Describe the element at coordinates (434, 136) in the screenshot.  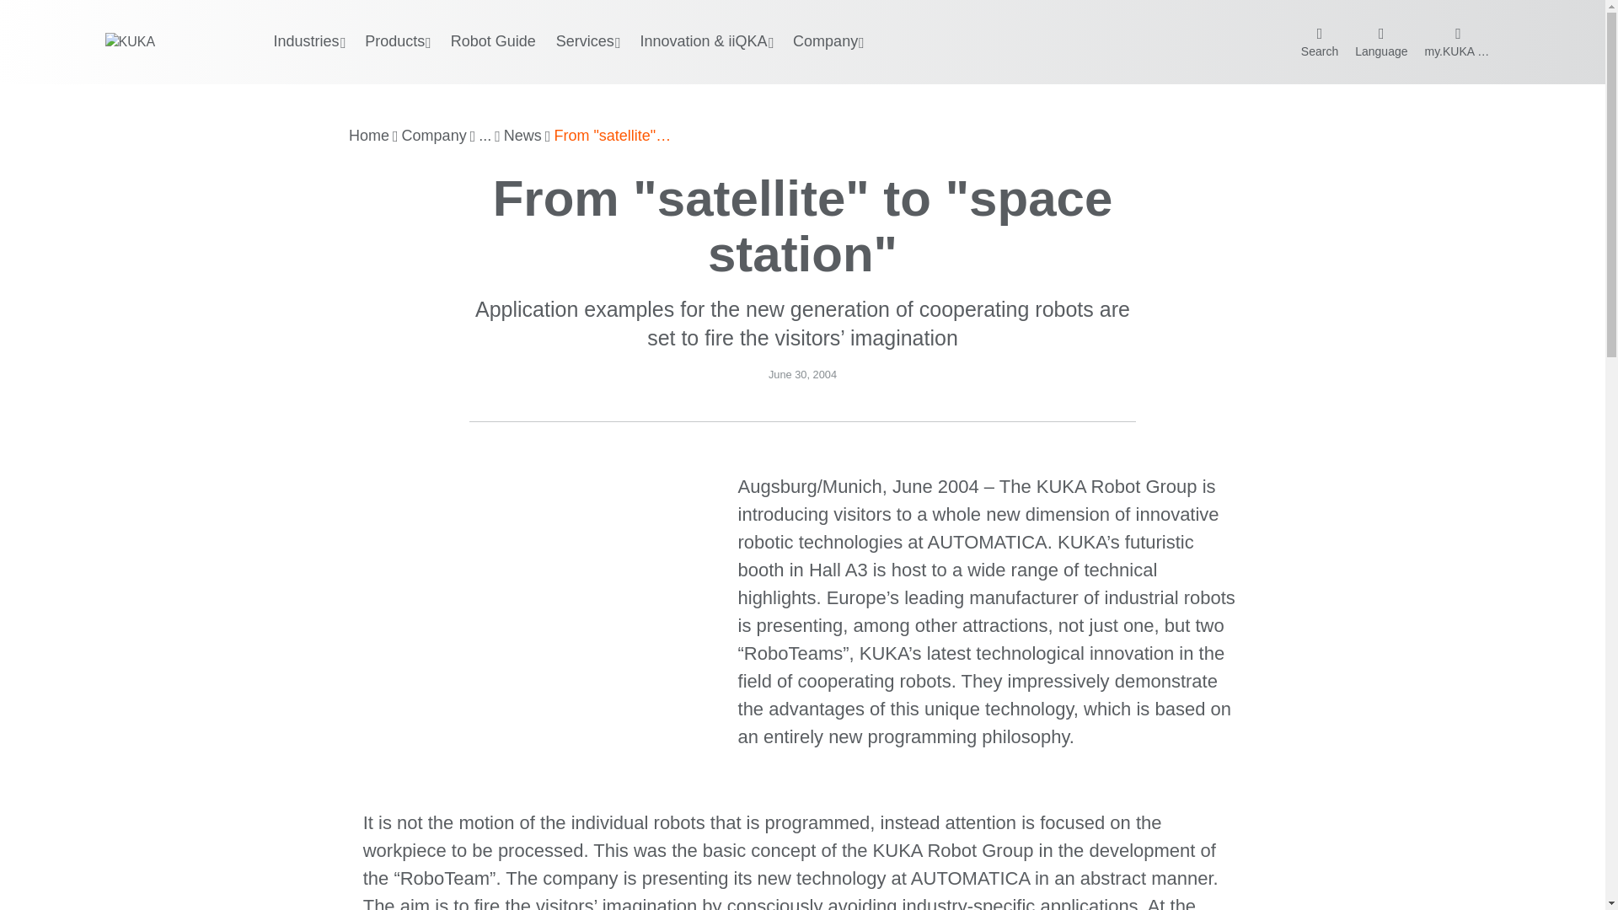
I see `Company` at that location.